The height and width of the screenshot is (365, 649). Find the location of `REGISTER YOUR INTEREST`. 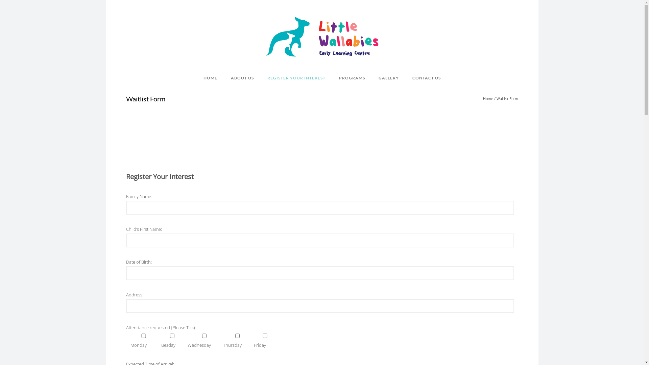

REGISTER YOUR INTEREST is located at coordinates (296, 78).